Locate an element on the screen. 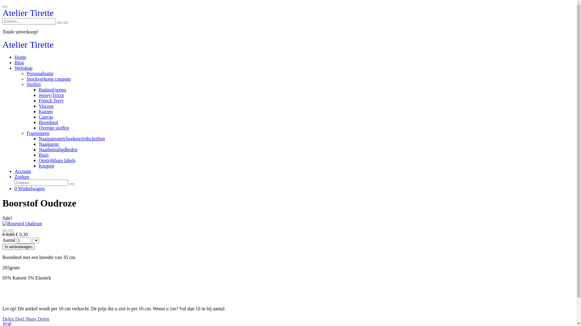 The height and width of the screenshot is (326, 581). Naaipatronen/boeken/tijdschriften is located at coordinates (72, 139).